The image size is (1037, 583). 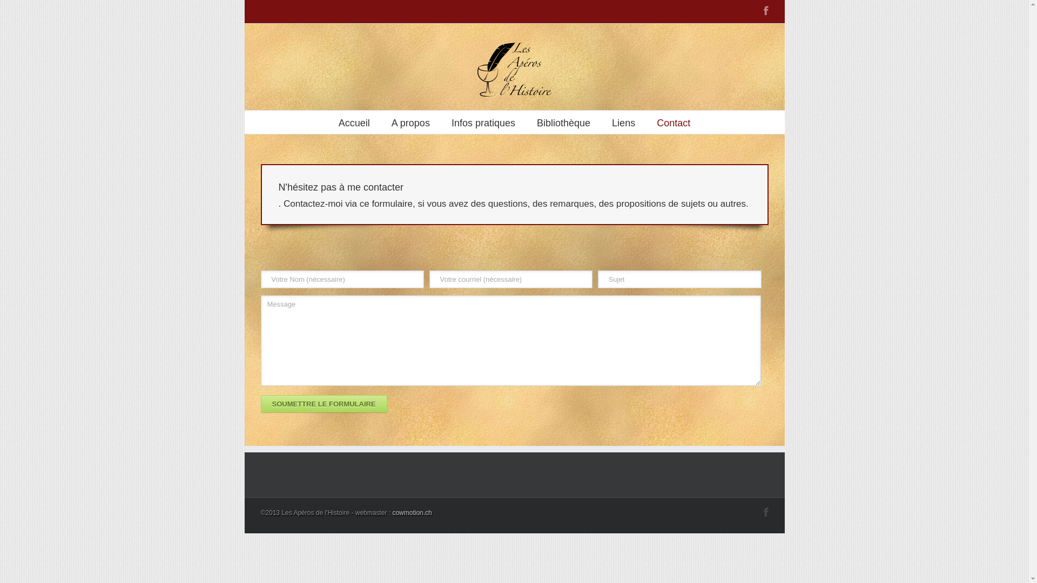 What do you see at coordinates (766, 11) in the screenshot?
I see `Facebook` at bounding box center [766, 11].